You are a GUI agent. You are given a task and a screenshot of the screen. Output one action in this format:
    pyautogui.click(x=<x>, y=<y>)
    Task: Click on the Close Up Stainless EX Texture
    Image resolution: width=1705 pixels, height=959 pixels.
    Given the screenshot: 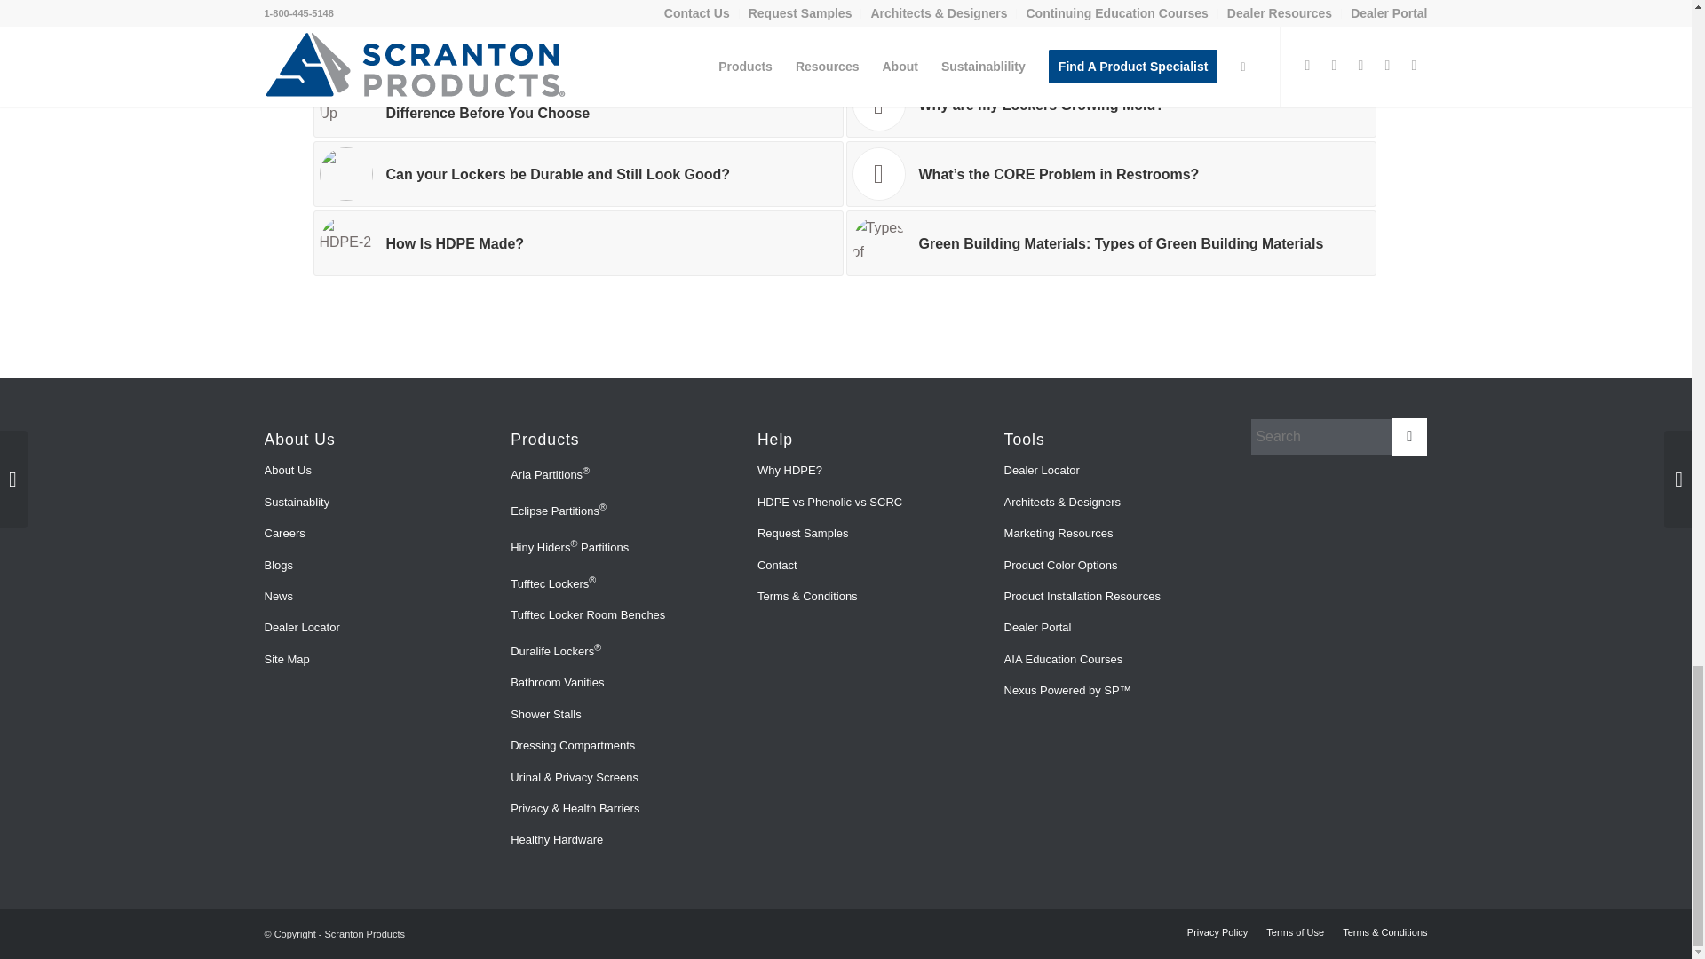 What is the action you would take?
    pyautogui.click(x=346, y=104)
    